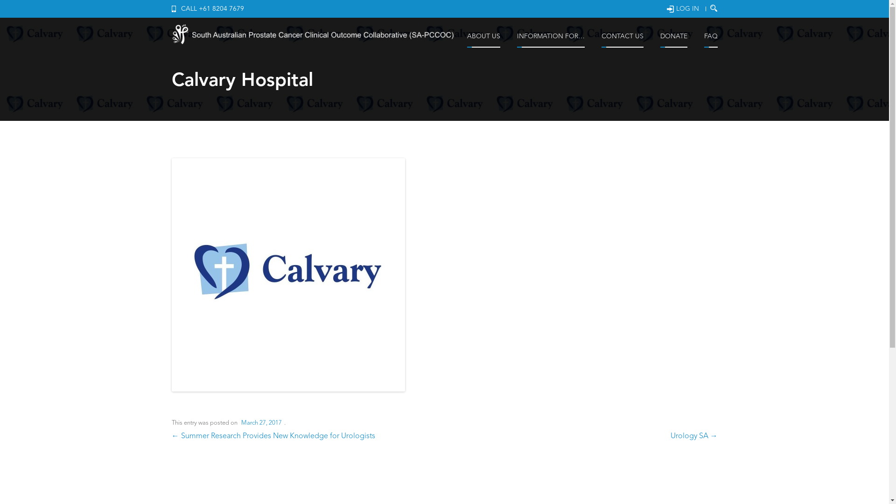 The height and width of the screenshot is (504, 896). Describe the element at coordinates (315, 36) in the screenshot. I see `SA-PCCOC` at that location.